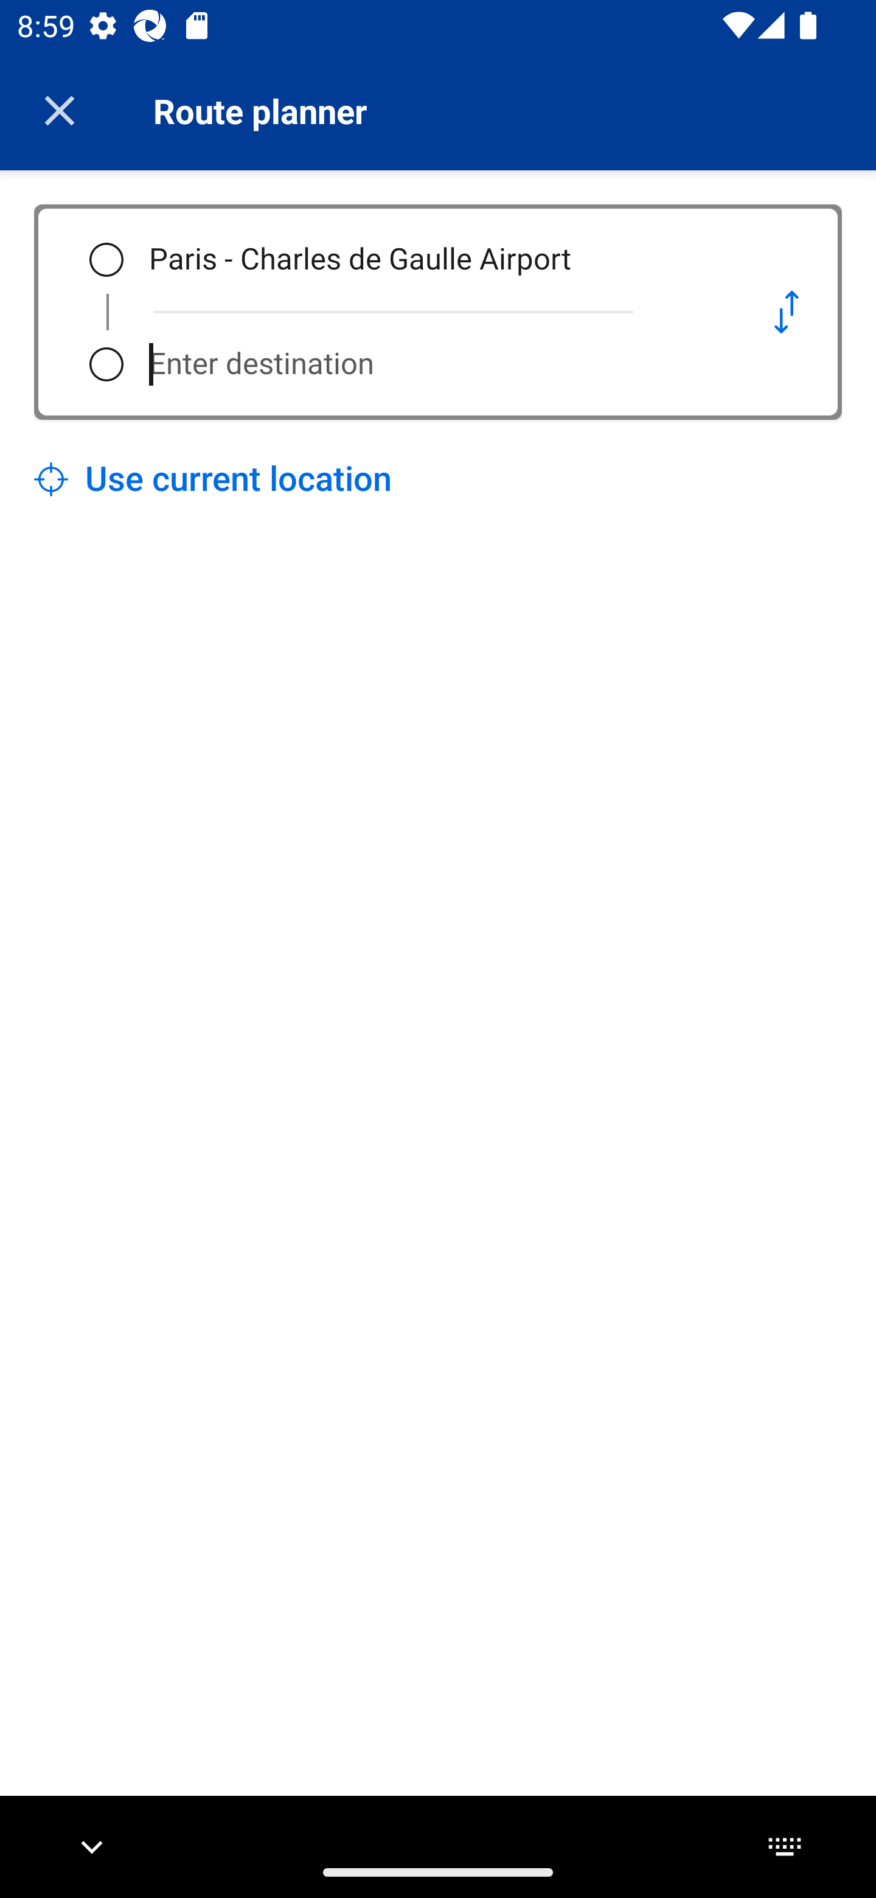  Describe the element at coordinates (786, 311) in the screenshot. I see `Swap pick-up location and destination` at that location.